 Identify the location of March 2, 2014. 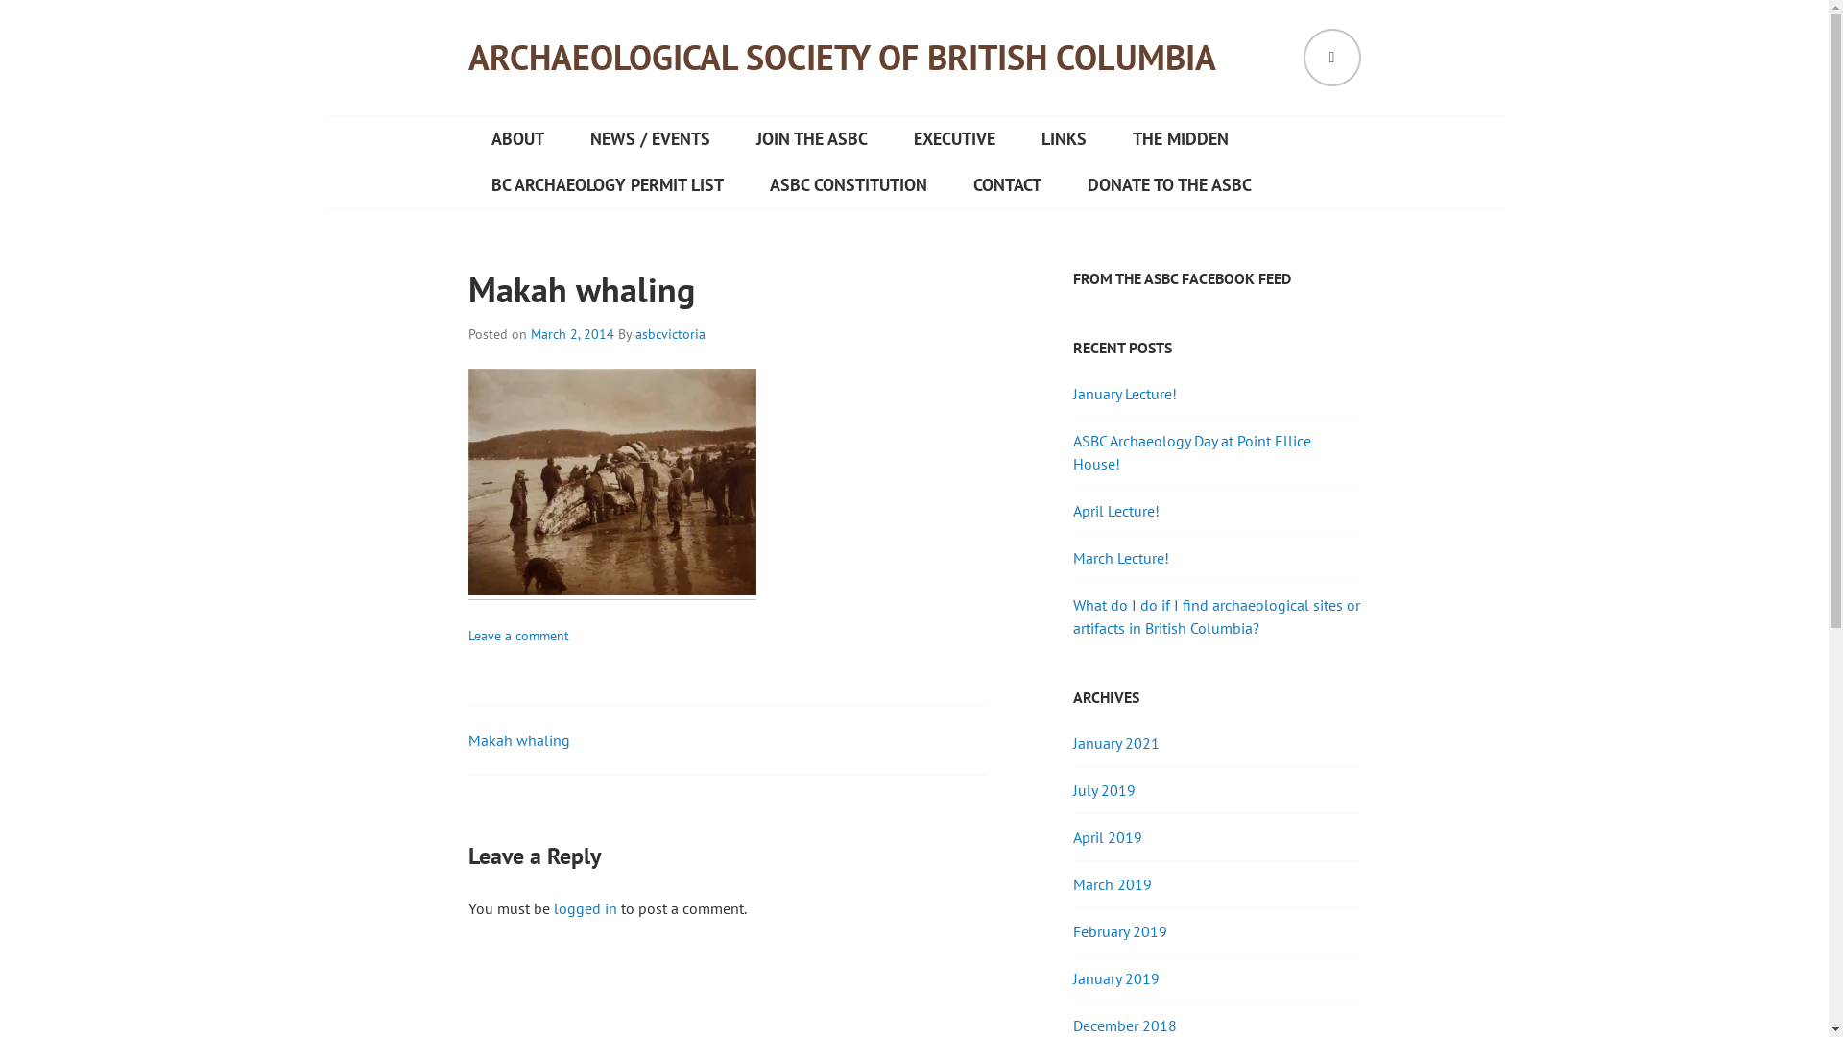
(572, 334).